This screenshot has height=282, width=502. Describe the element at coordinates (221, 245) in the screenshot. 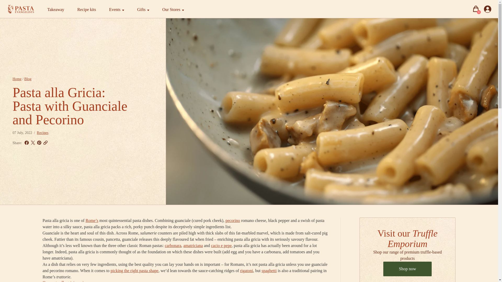

I see `Our cacio e pepe recipe` at that location.